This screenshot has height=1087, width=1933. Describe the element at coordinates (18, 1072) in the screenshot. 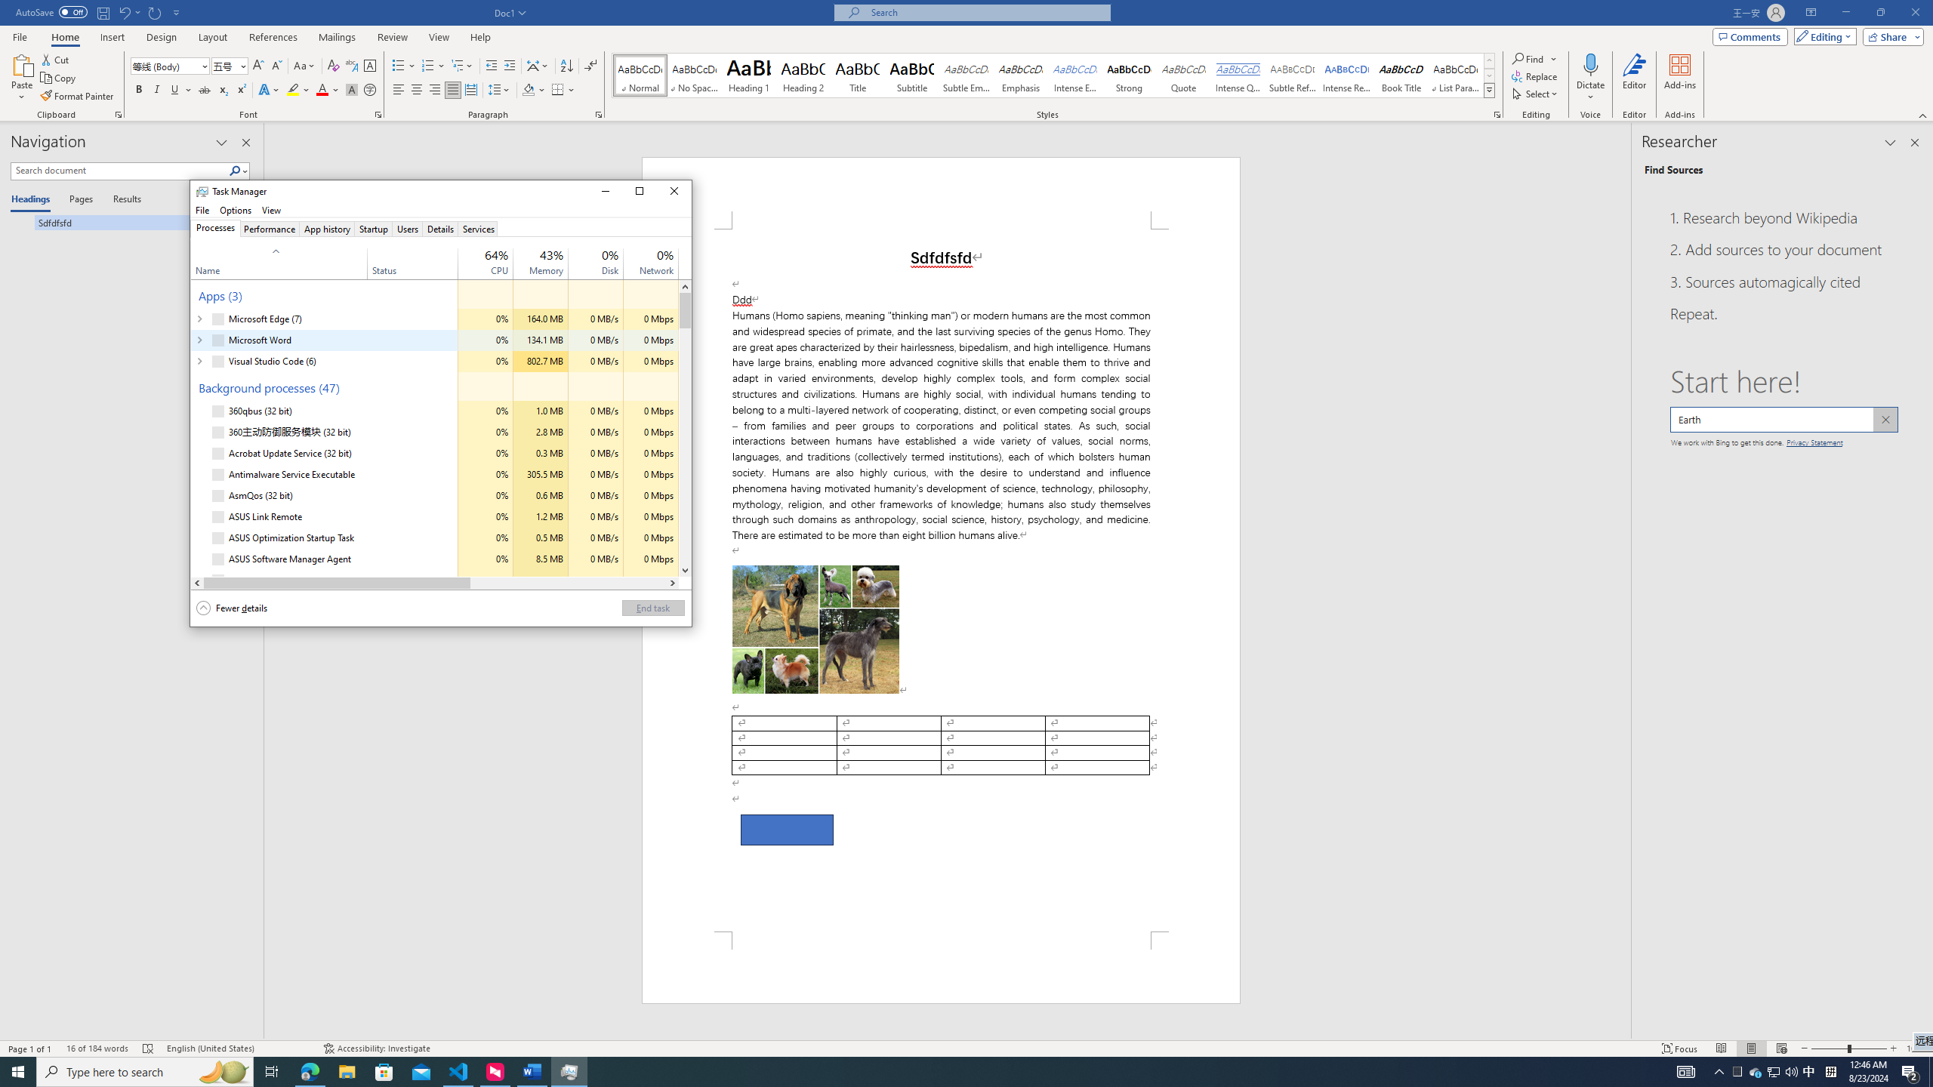

I see `Start` at that location.